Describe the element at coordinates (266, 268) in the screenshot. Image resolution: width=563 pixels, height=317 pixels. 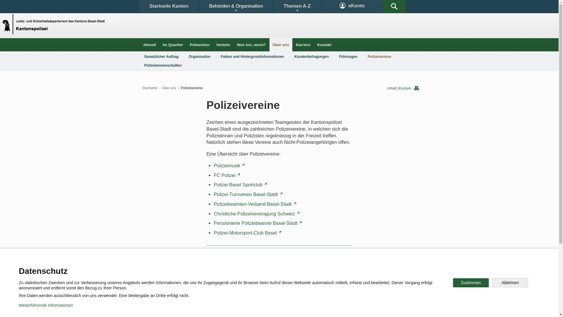
I see `Statistiken` at that location.